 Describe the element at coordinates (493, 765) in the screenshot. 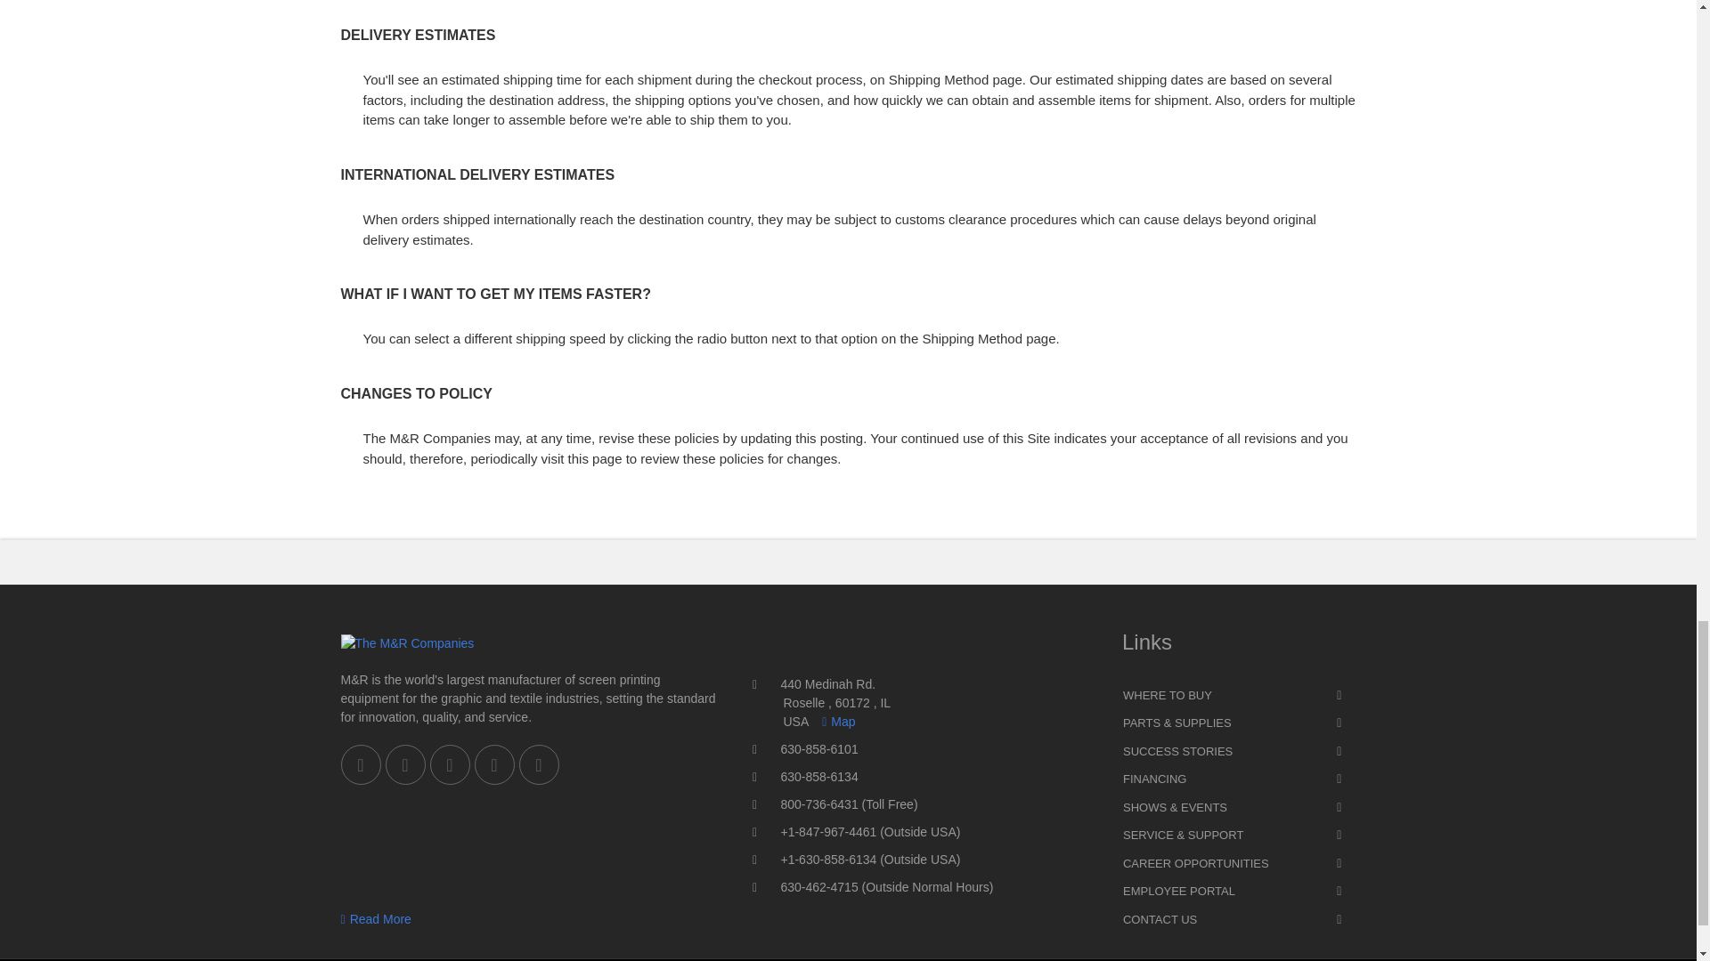

I see `Tweet` at that location.